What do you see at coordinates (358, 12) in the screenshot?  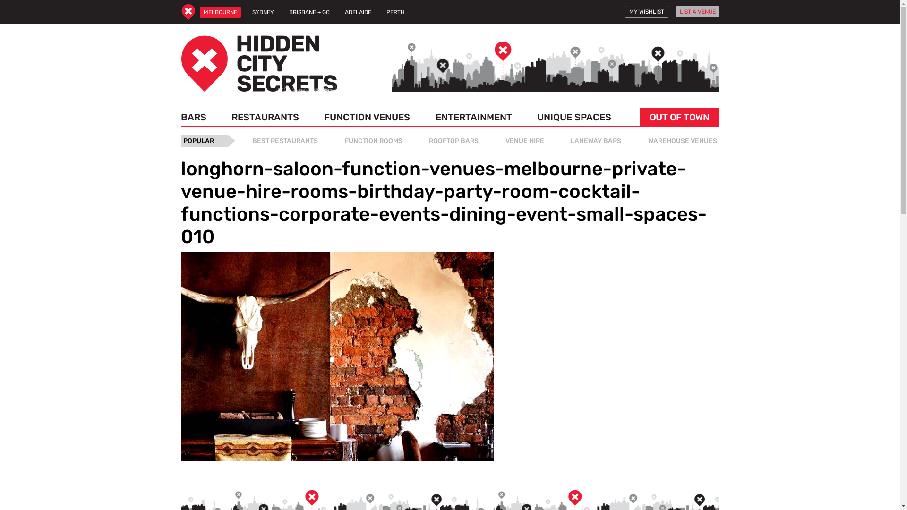 I see `ADELAIDE` at bounding box center [358, 12].